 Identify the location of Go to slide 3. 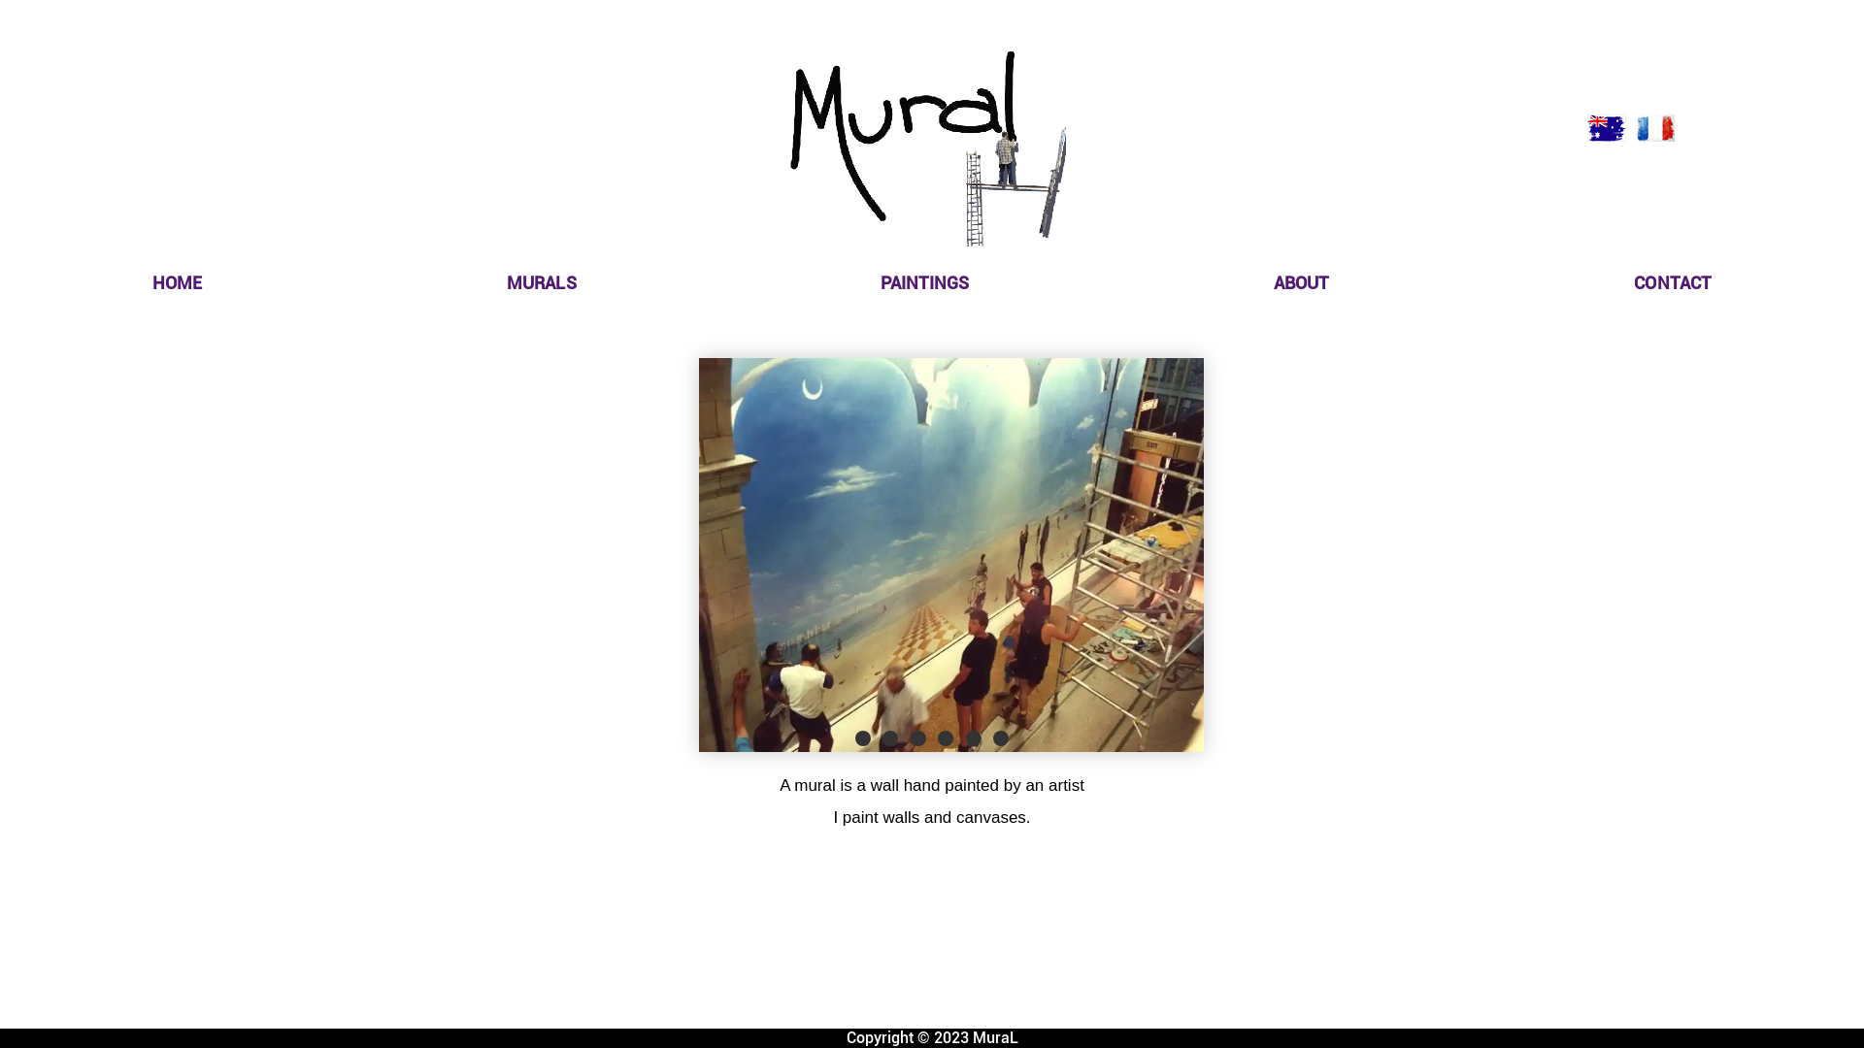
(918, 738).